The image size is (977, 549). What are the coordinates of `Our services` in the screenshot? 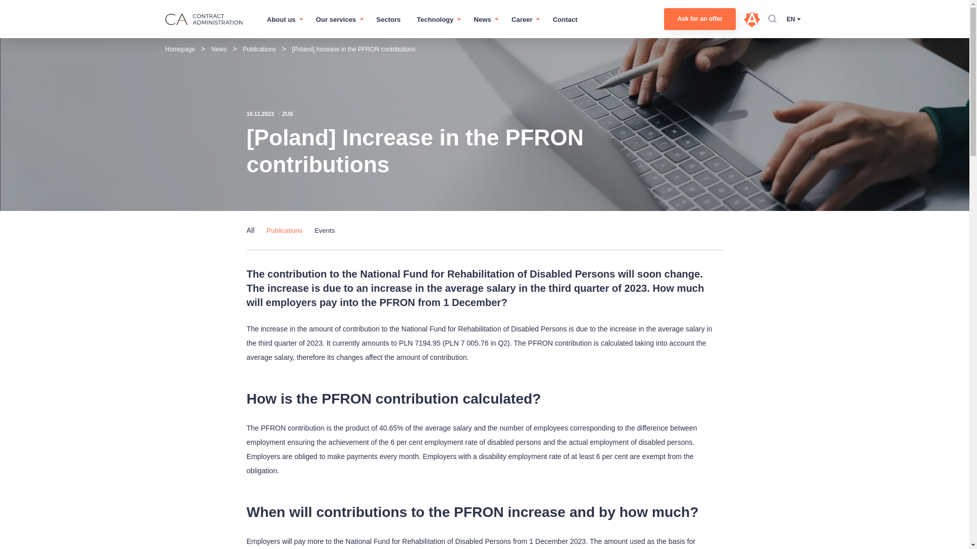 It's located at (336, 19).